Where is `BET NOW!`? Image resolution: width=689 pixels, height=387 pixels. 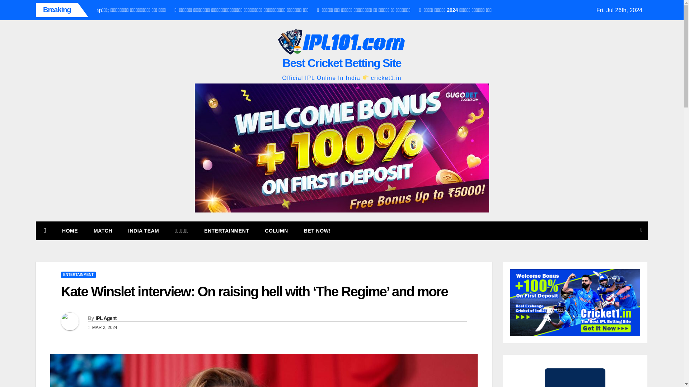 BET NOW! is located at coordinates (317, 230).